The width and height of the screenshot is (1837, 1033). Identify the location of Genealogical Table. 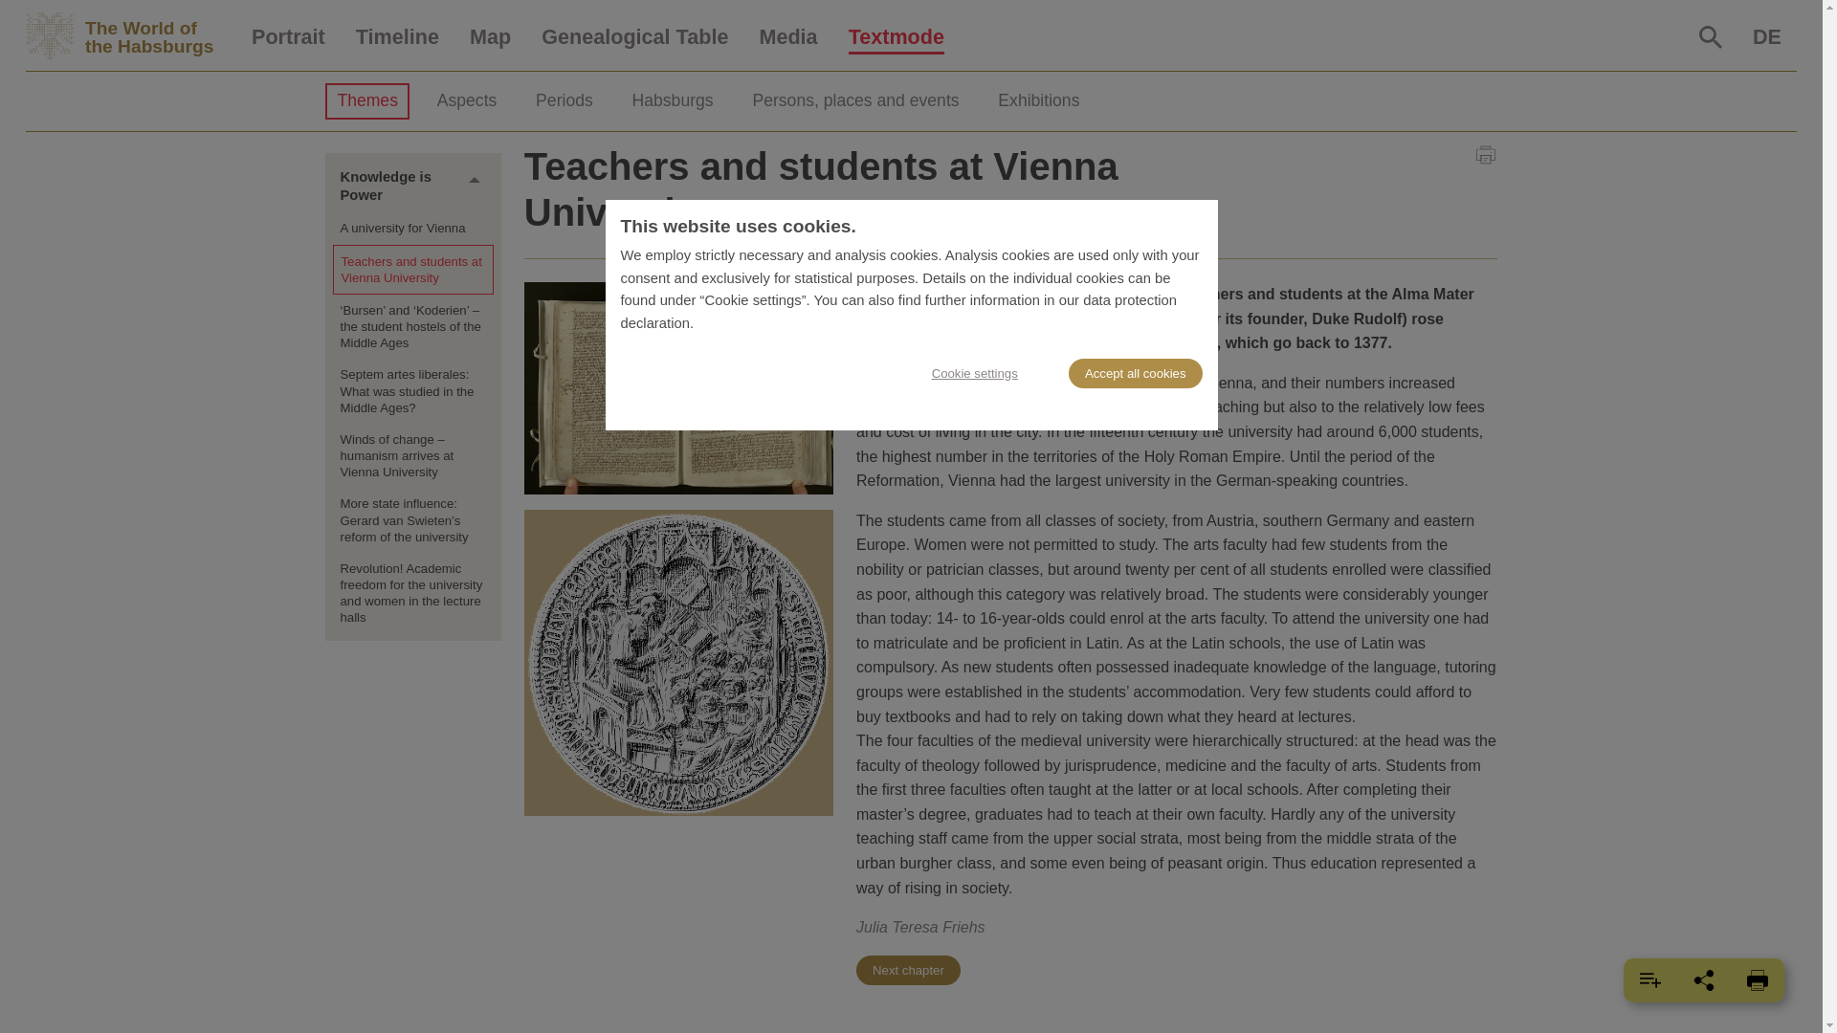
(130, 36).